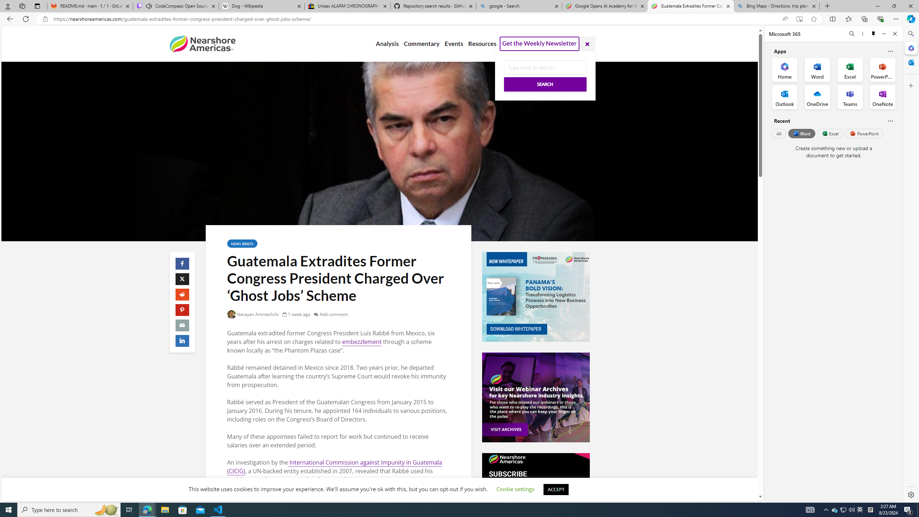 The width and height of the screenshot is (919, 517). Describe the element at coordinates (253, 314) in the screenshot. I see `Narayan Ammachchi` at that location.